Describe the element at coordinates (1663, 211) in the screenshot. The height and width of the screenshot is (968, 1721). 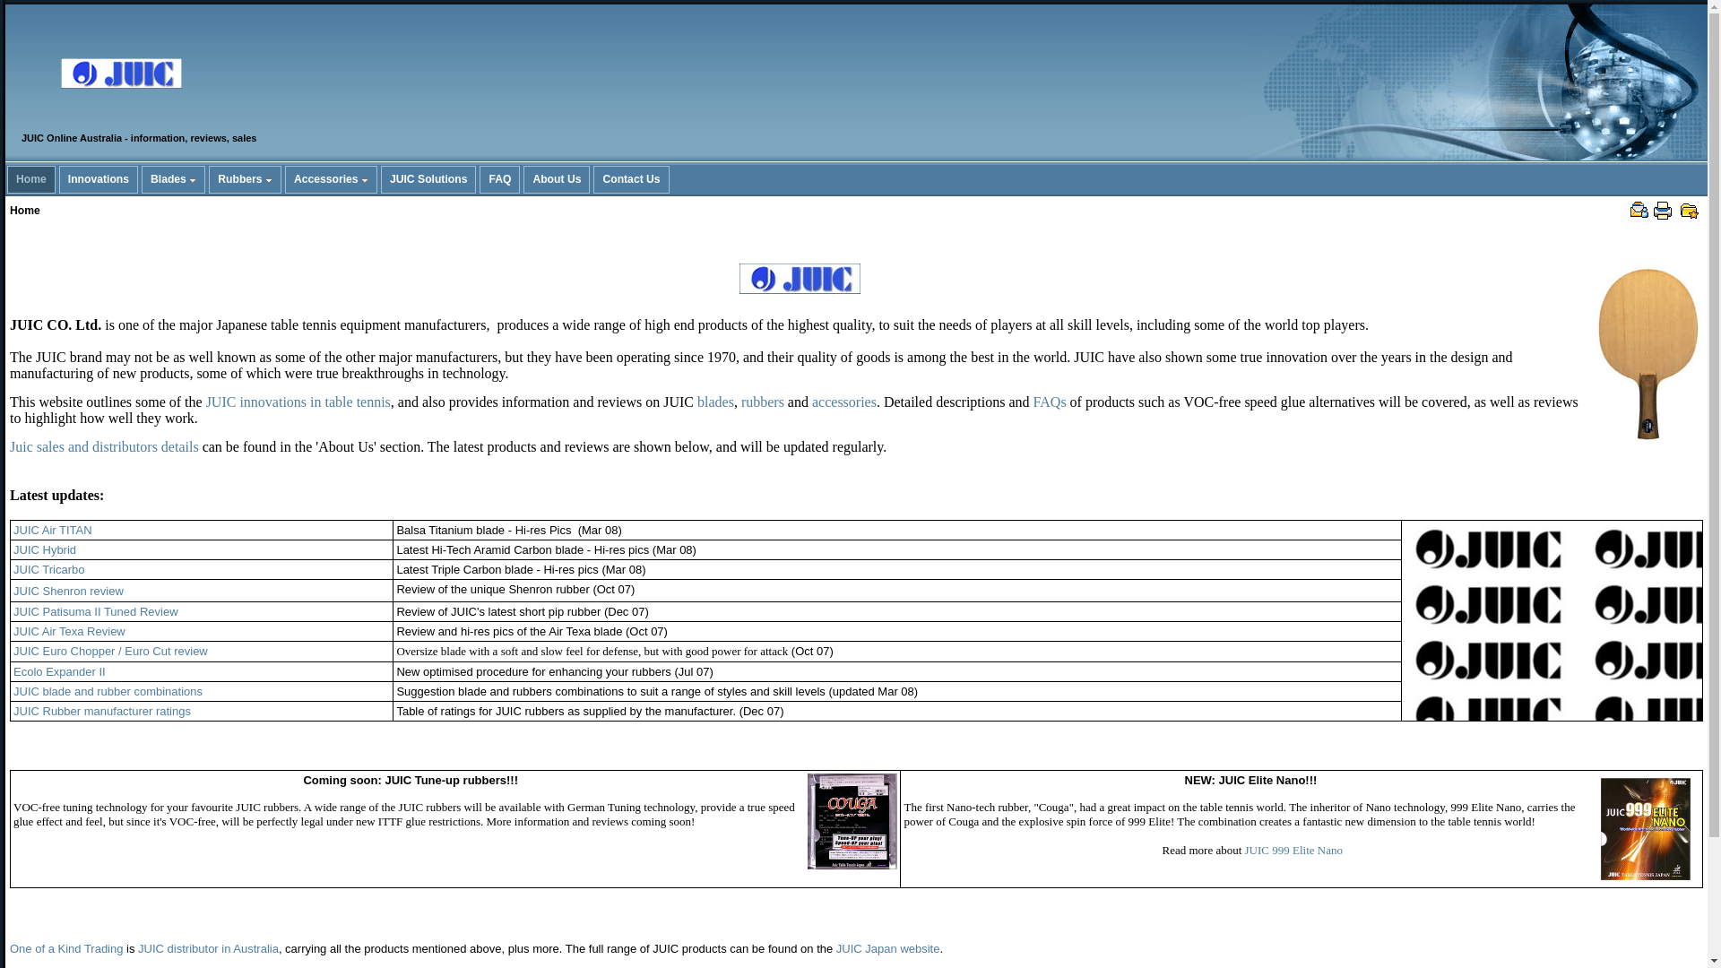
I see `Print this page` at that location.